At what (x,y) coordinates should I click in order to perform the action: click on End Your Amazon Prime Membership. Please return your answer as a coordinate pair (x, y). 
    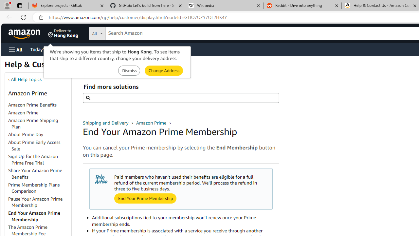
    Looking at the image, I should click on (39, 216).